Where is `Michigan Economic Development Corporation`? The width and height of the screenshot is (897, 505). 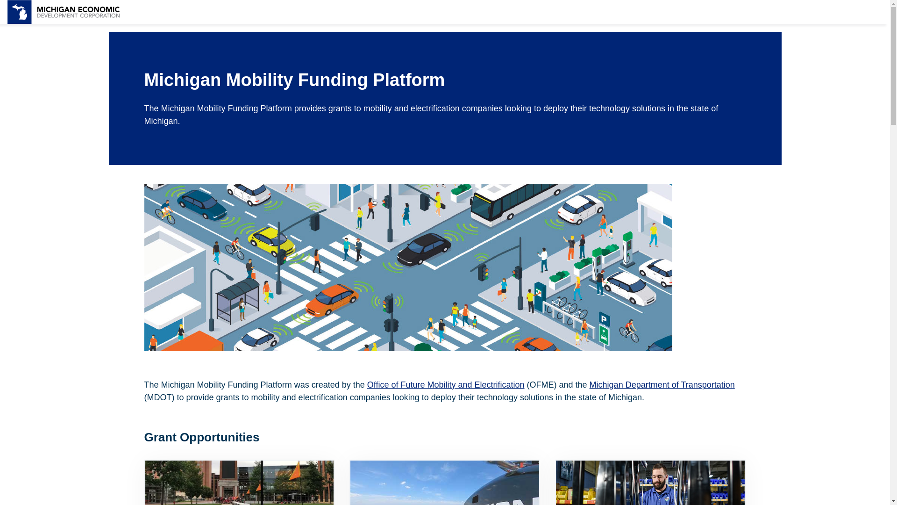 Michigan Economic Development Corporation is located at coordinates (63, 12).